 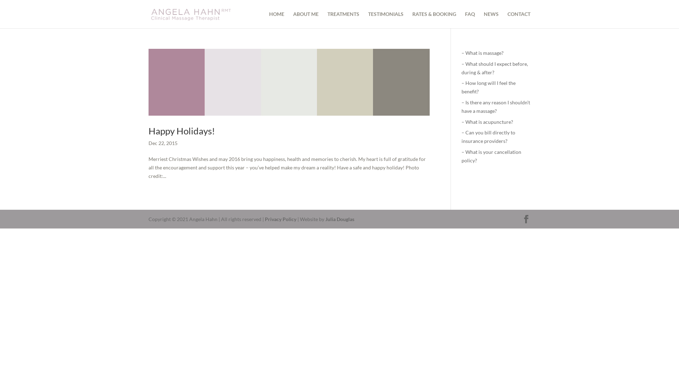 I want to click on Happy Holidays!, so click(x=182, y=131).